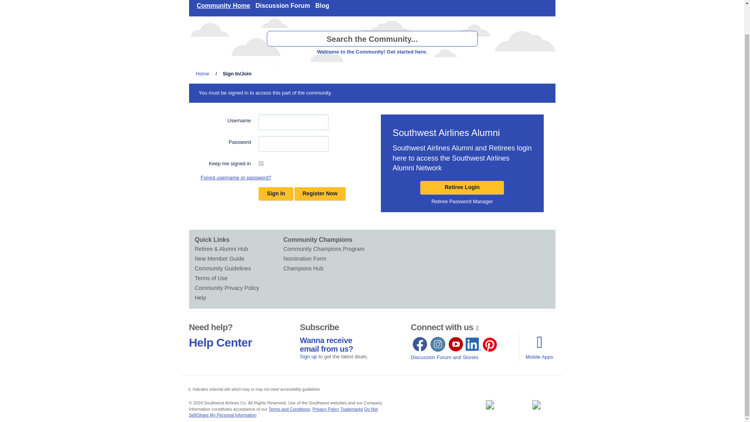 The image size is (750, 422). I want to click on Southwest Business logo and link, so click(489, 404).